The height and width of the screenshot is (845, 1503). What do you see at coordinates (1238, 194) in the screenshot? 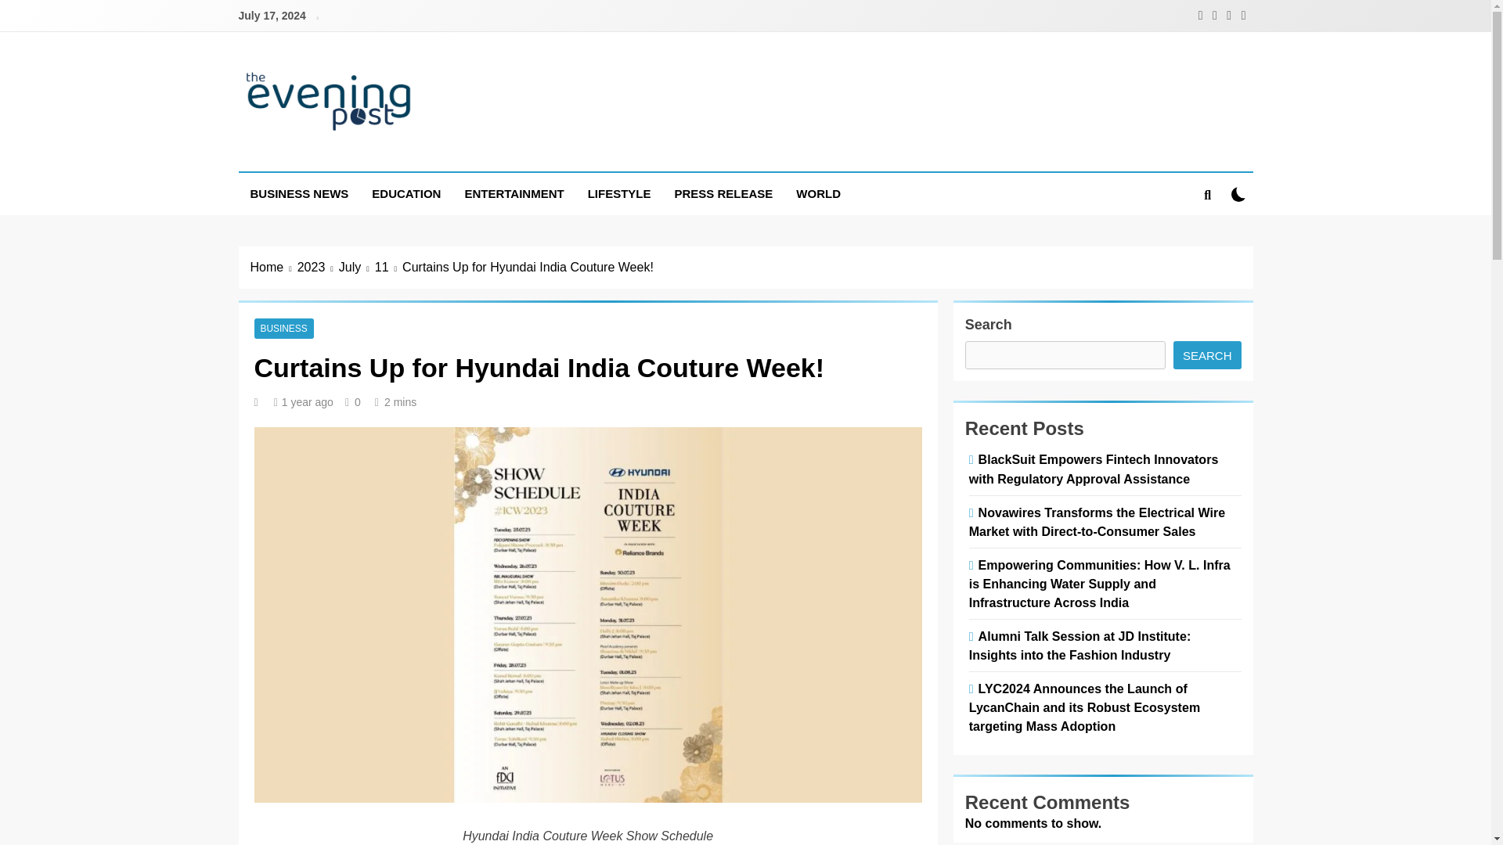
I see `on` at bounding box center [1238, 194].